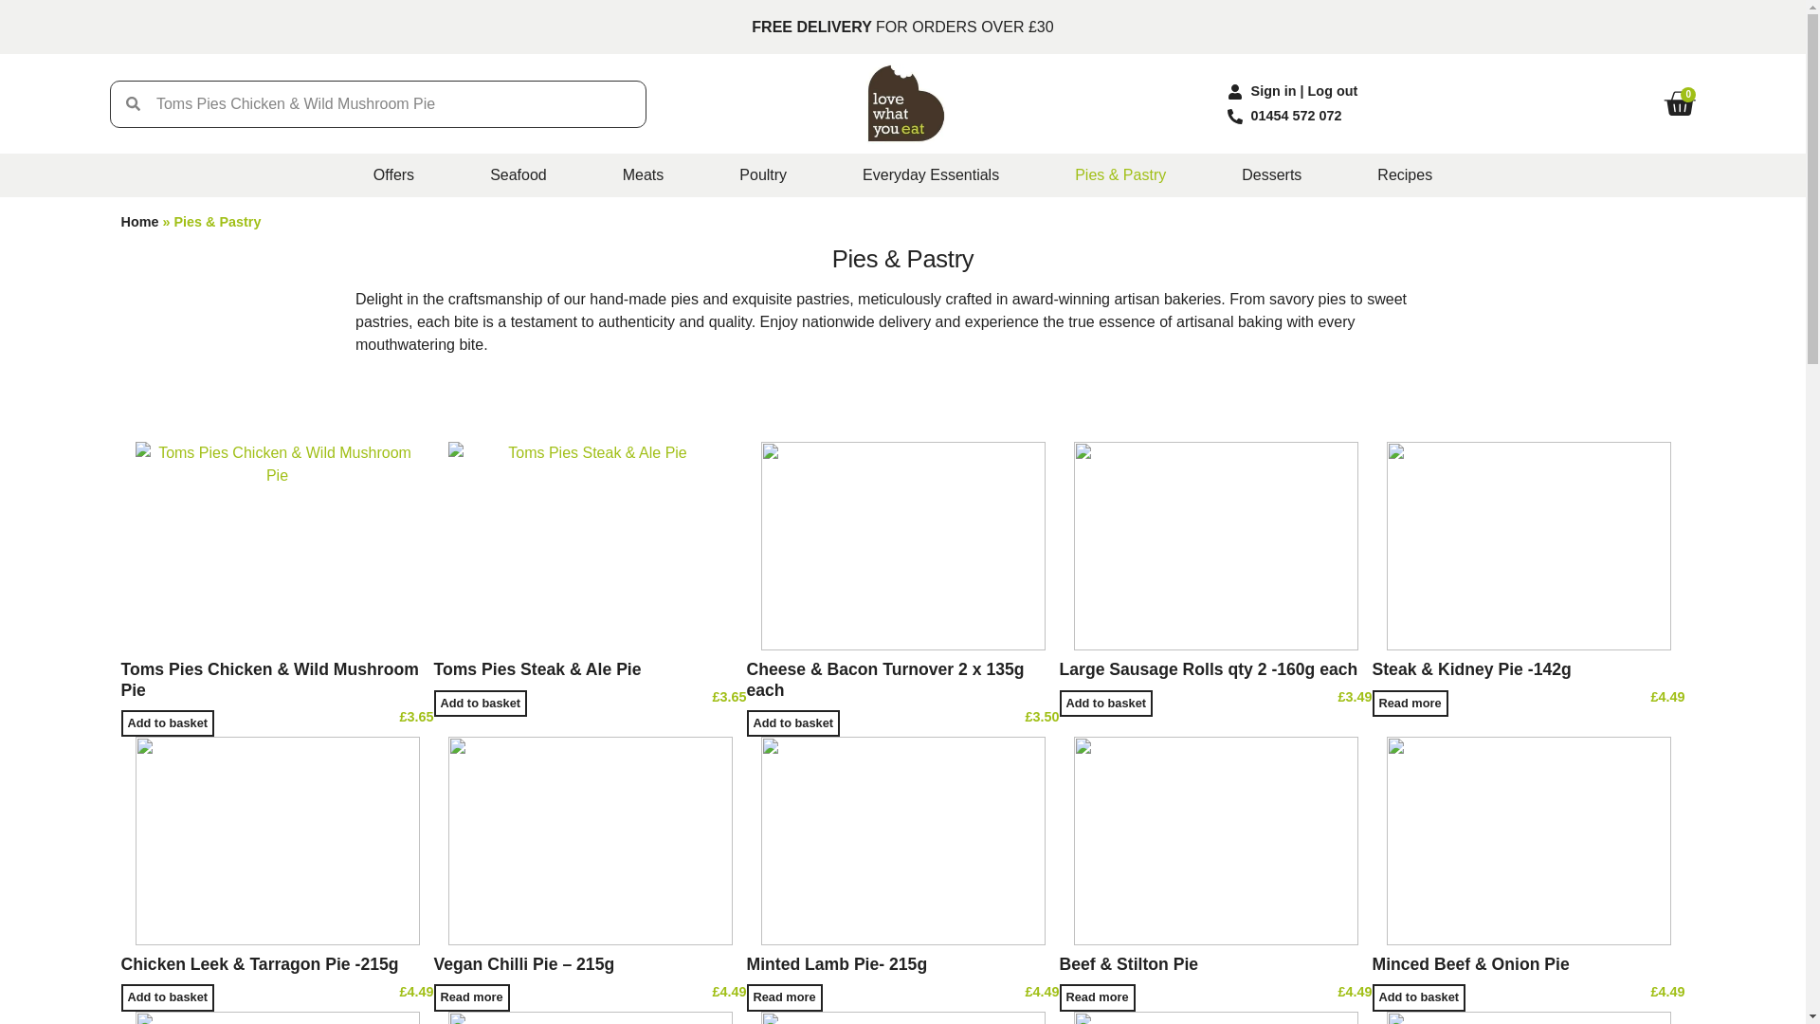 This screenshot has width=1820, height=1024. I want to click on Desserts, so click(1270, 174).